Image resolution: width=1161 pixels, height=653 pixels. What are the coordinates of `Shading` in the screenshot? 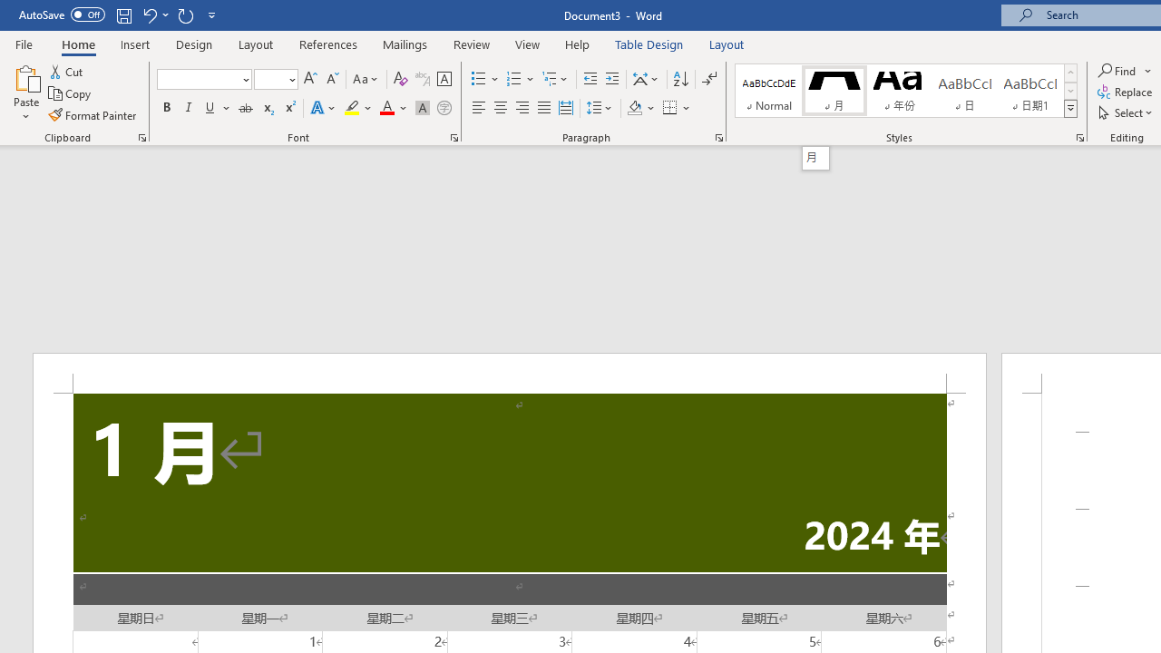 It's located at (640, 109).